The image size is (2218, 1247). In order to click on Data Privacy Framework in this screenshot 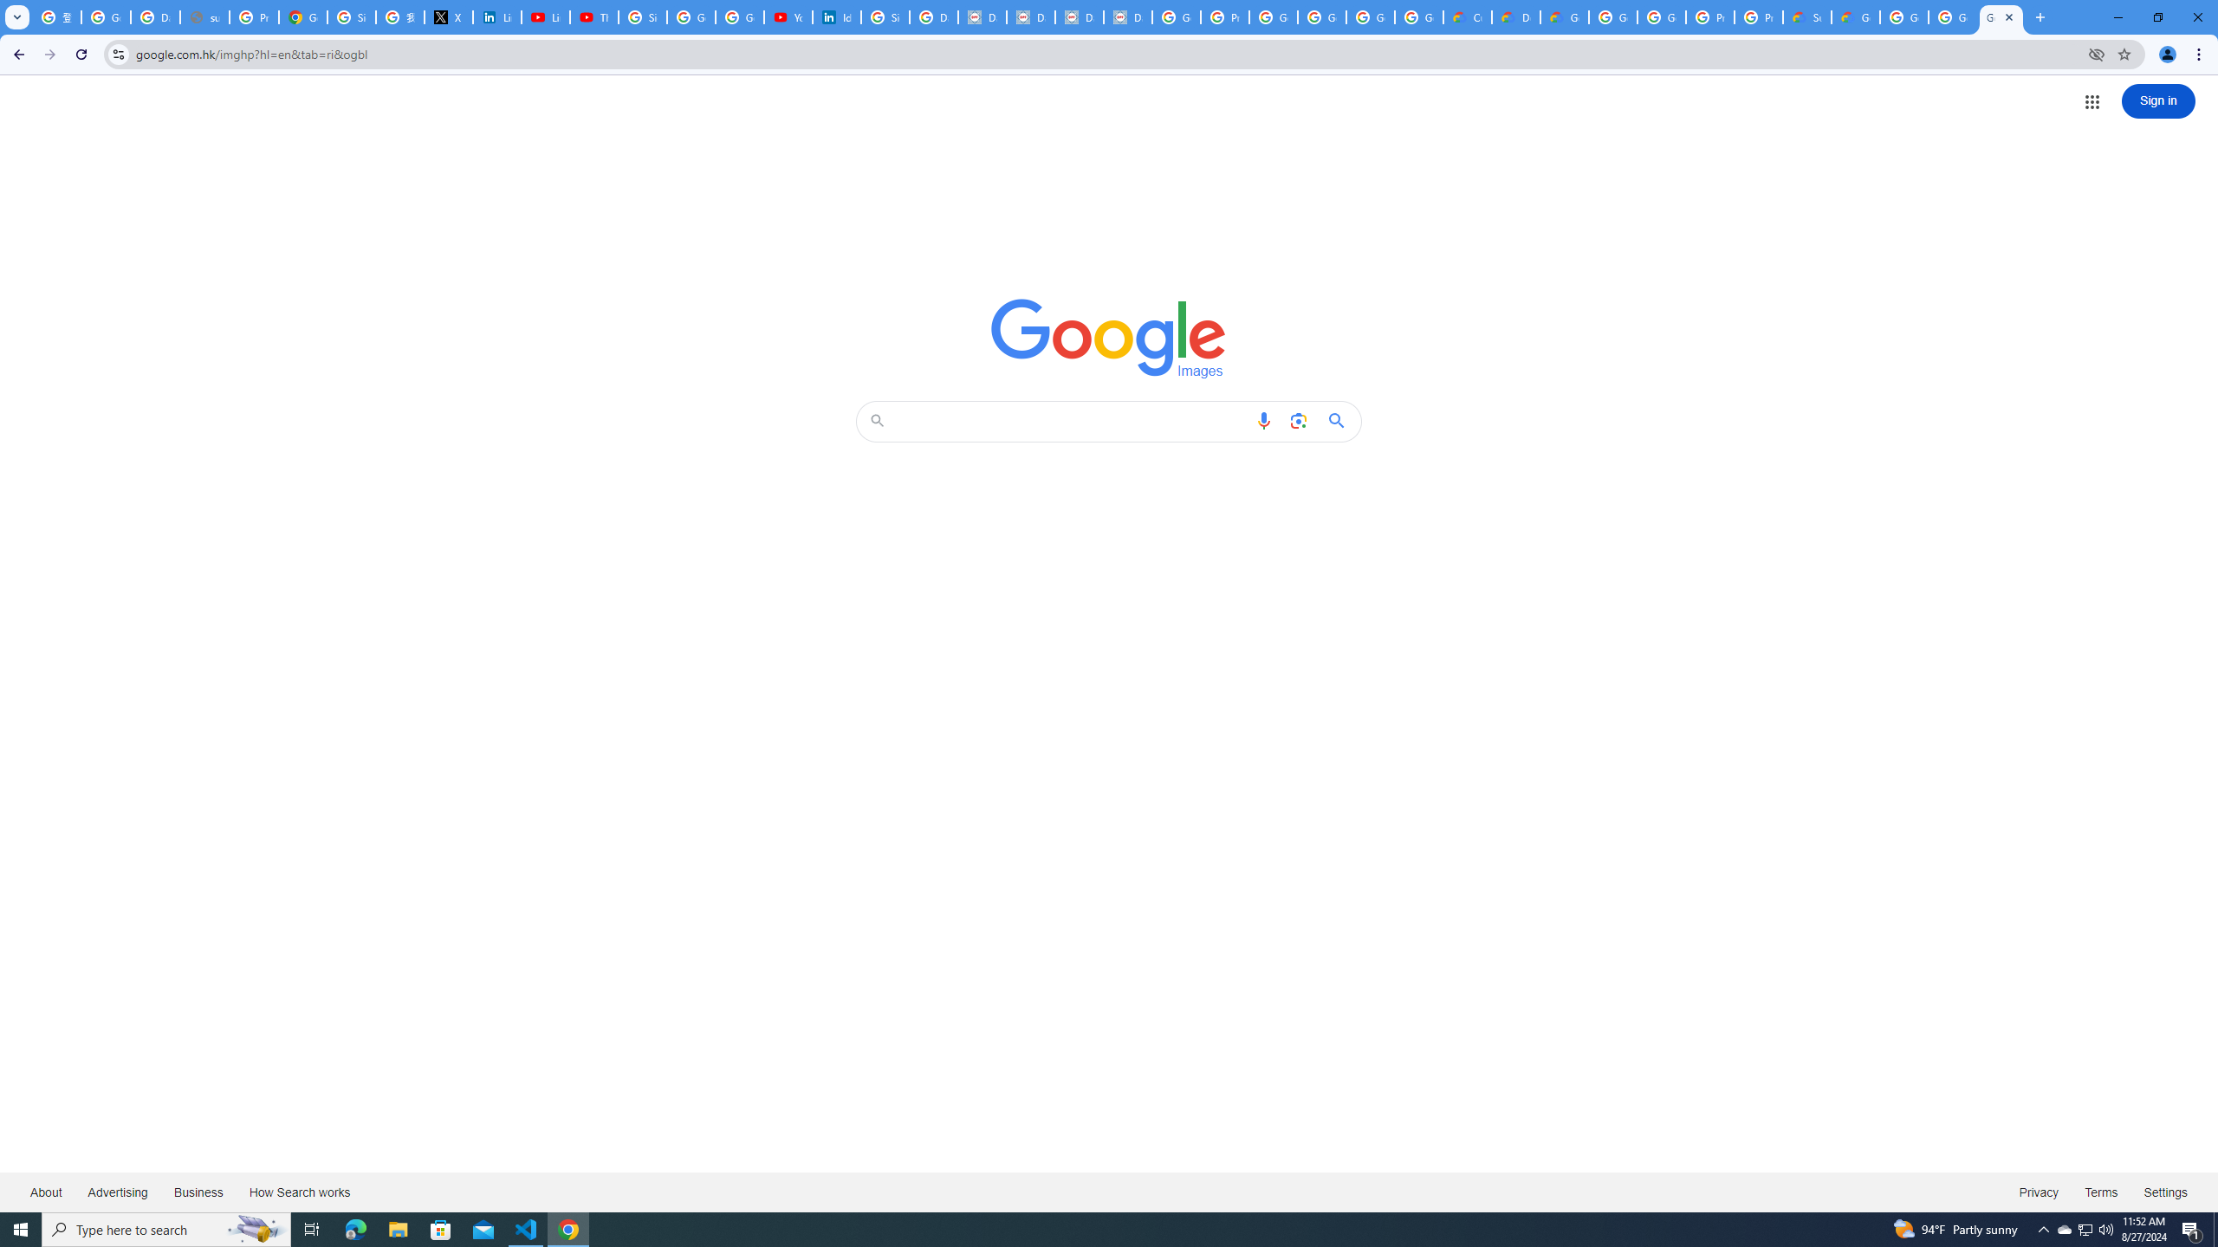, I will do `click(1079, 17)`.